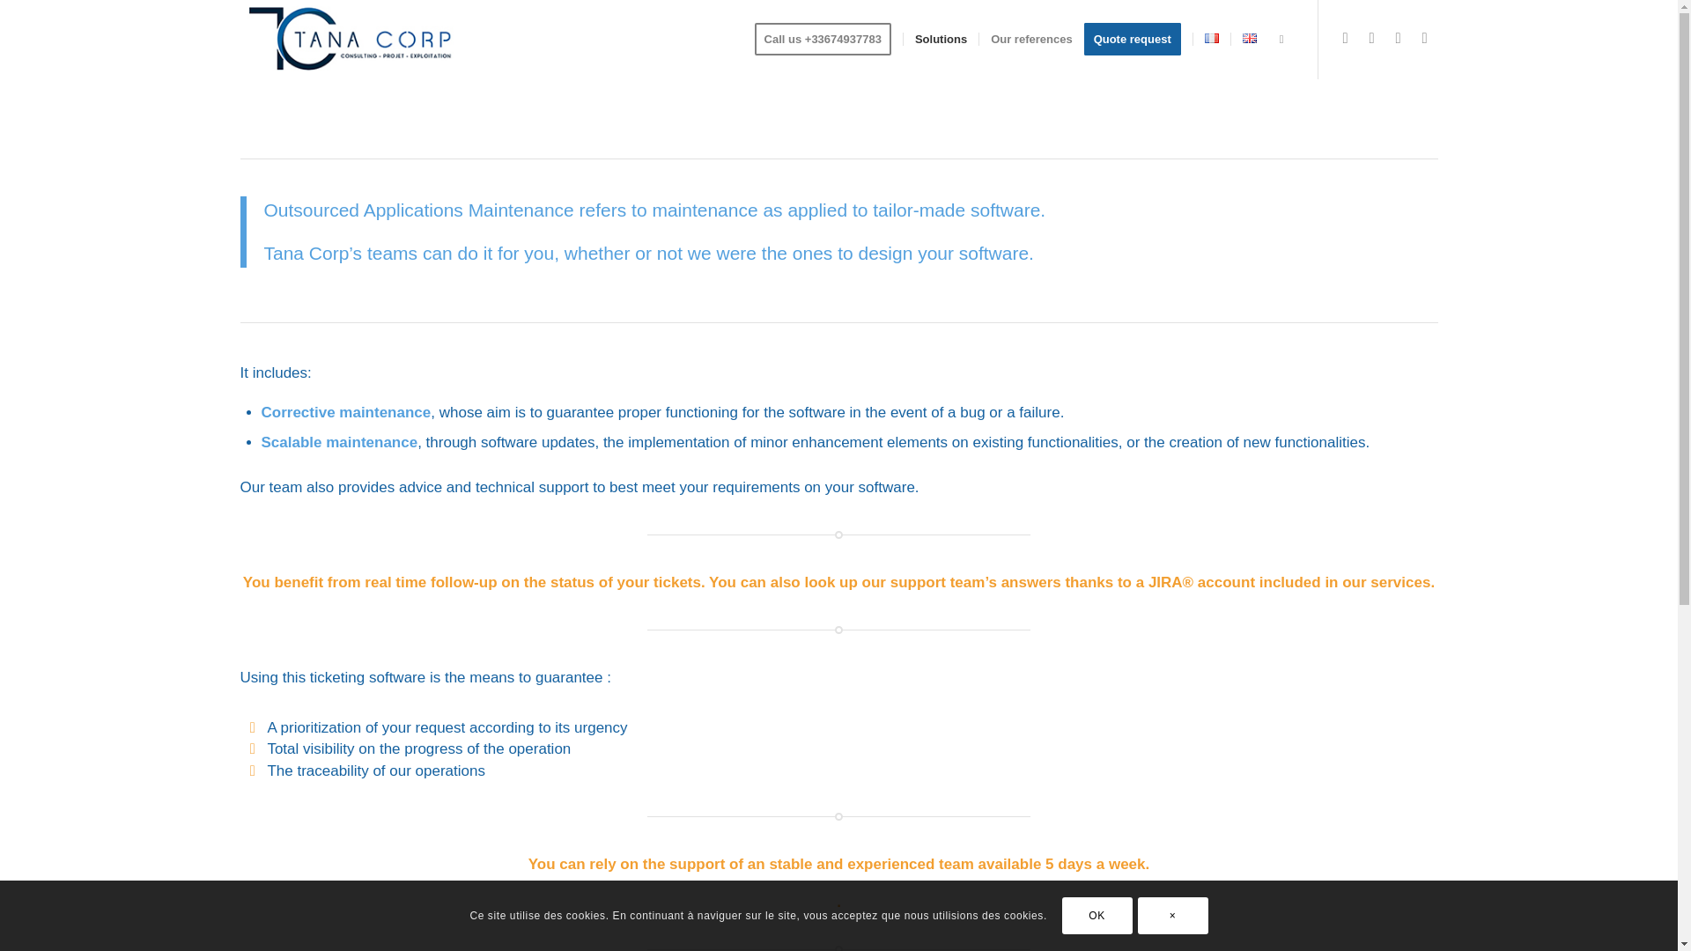  What do you see at coordinates (1370, 39) in the screenshot?
I see `Twitter` at bounding box center [1370, 39].